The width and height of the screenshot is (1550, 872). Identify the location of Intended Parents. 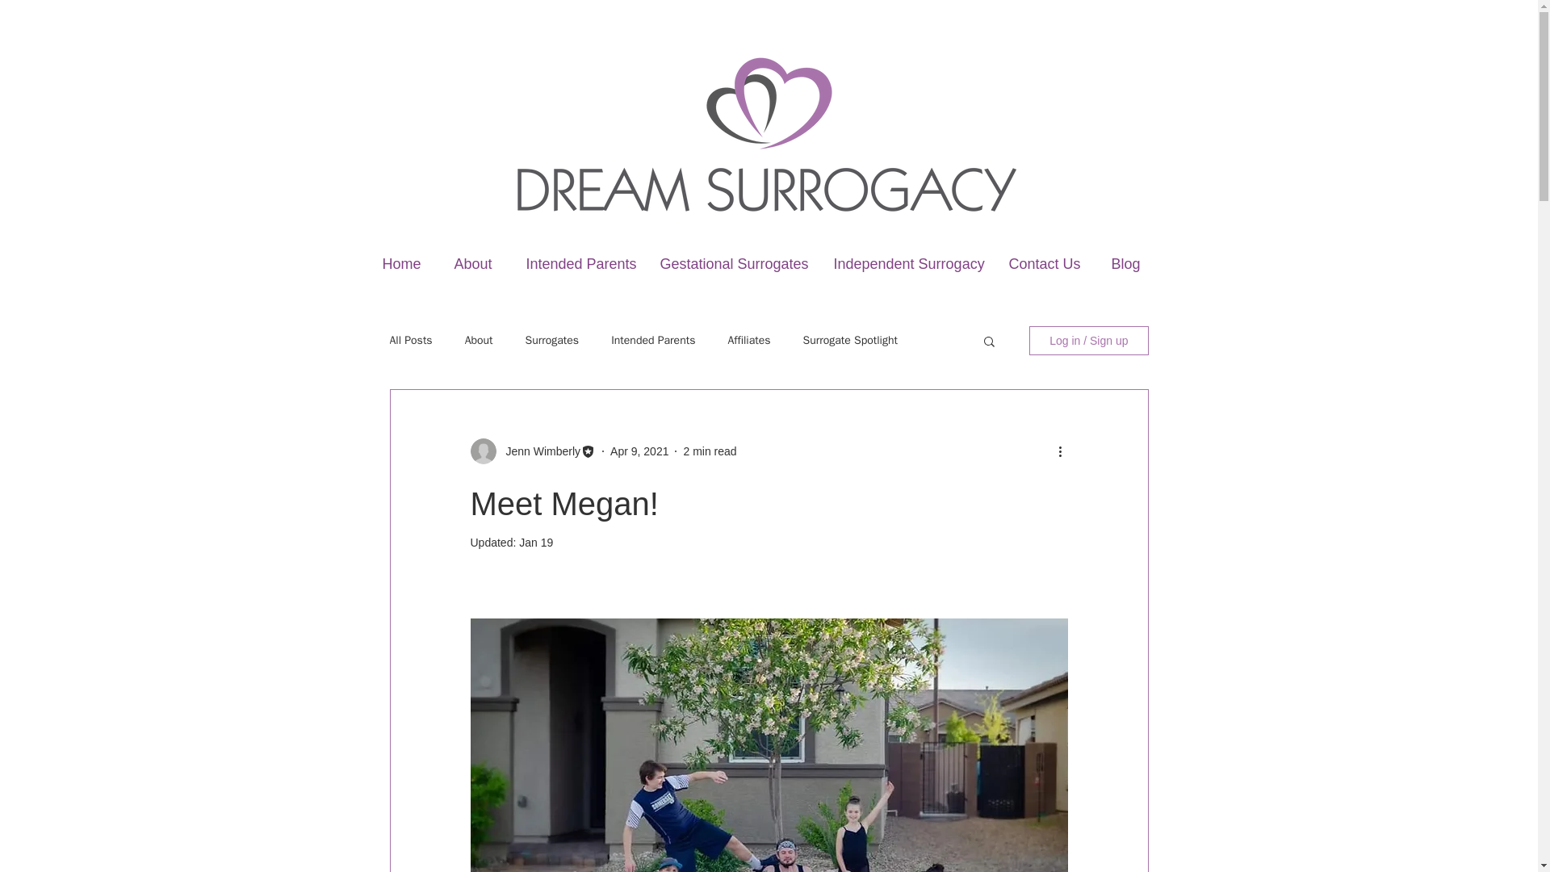
(652, 340).